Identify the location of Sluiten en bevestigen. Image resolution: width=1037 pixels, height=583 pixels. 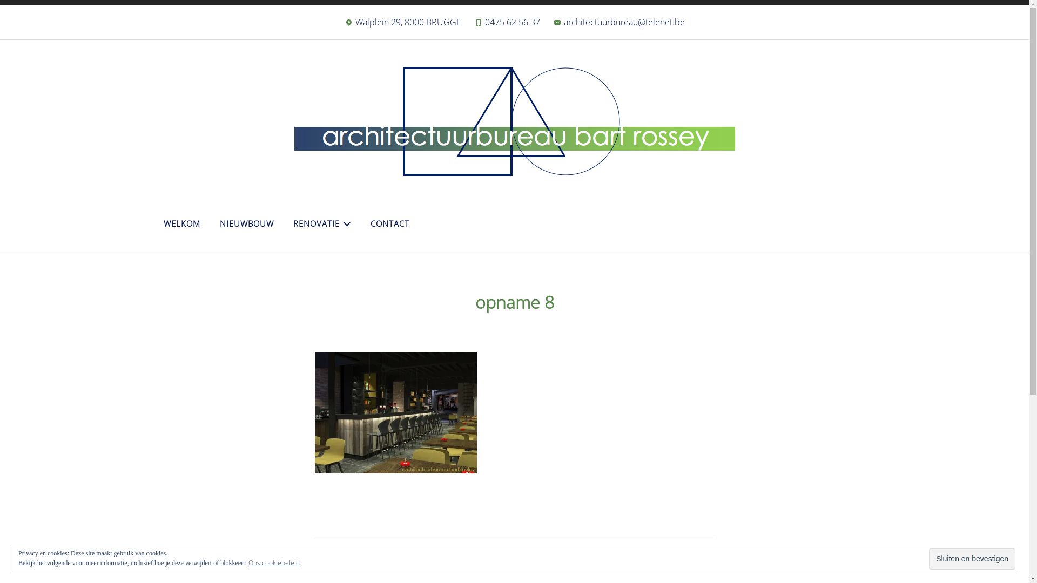
(972, 559).